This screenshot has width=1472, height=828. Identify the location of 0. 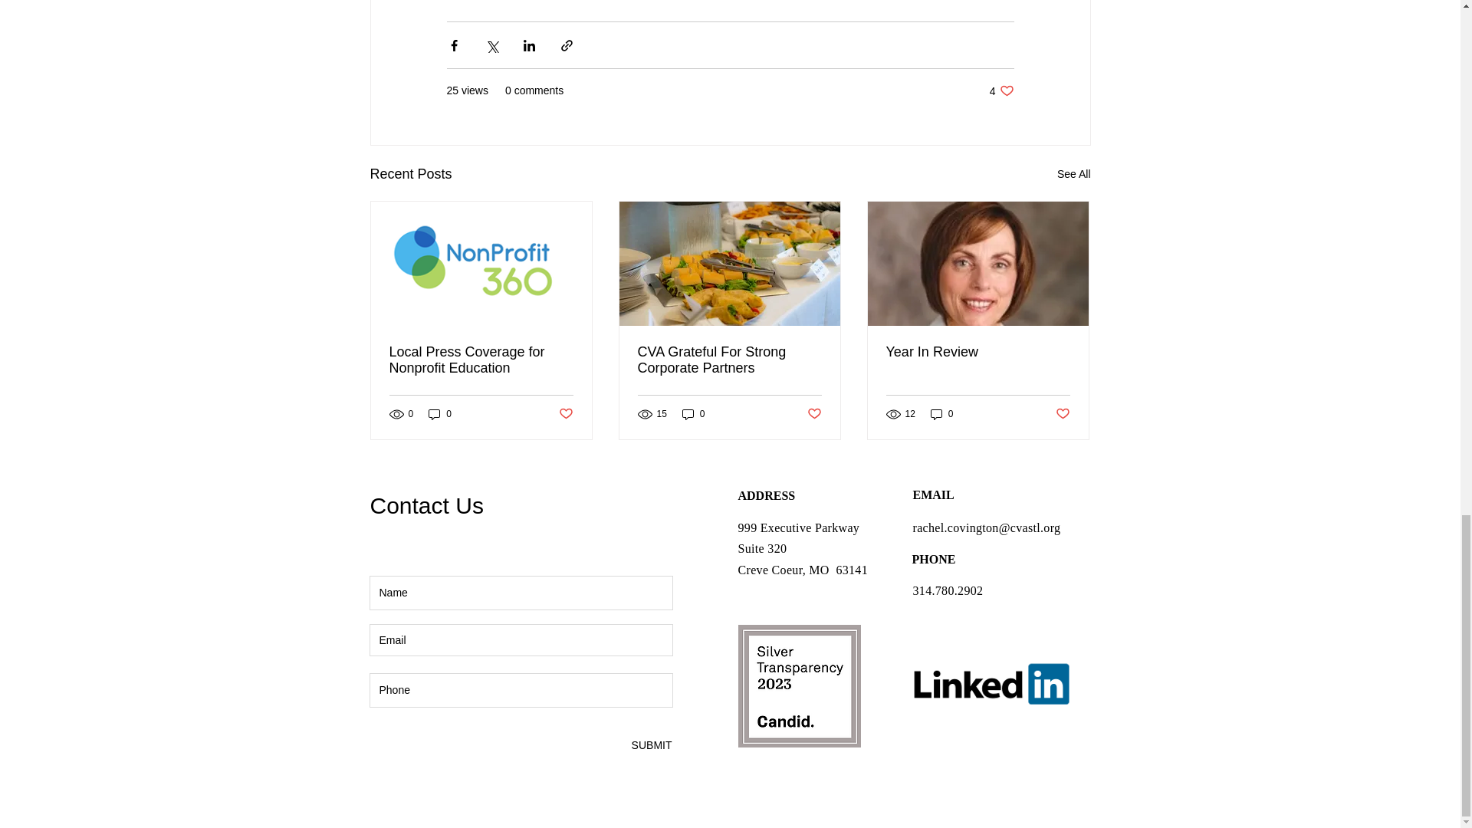
(941, 414).